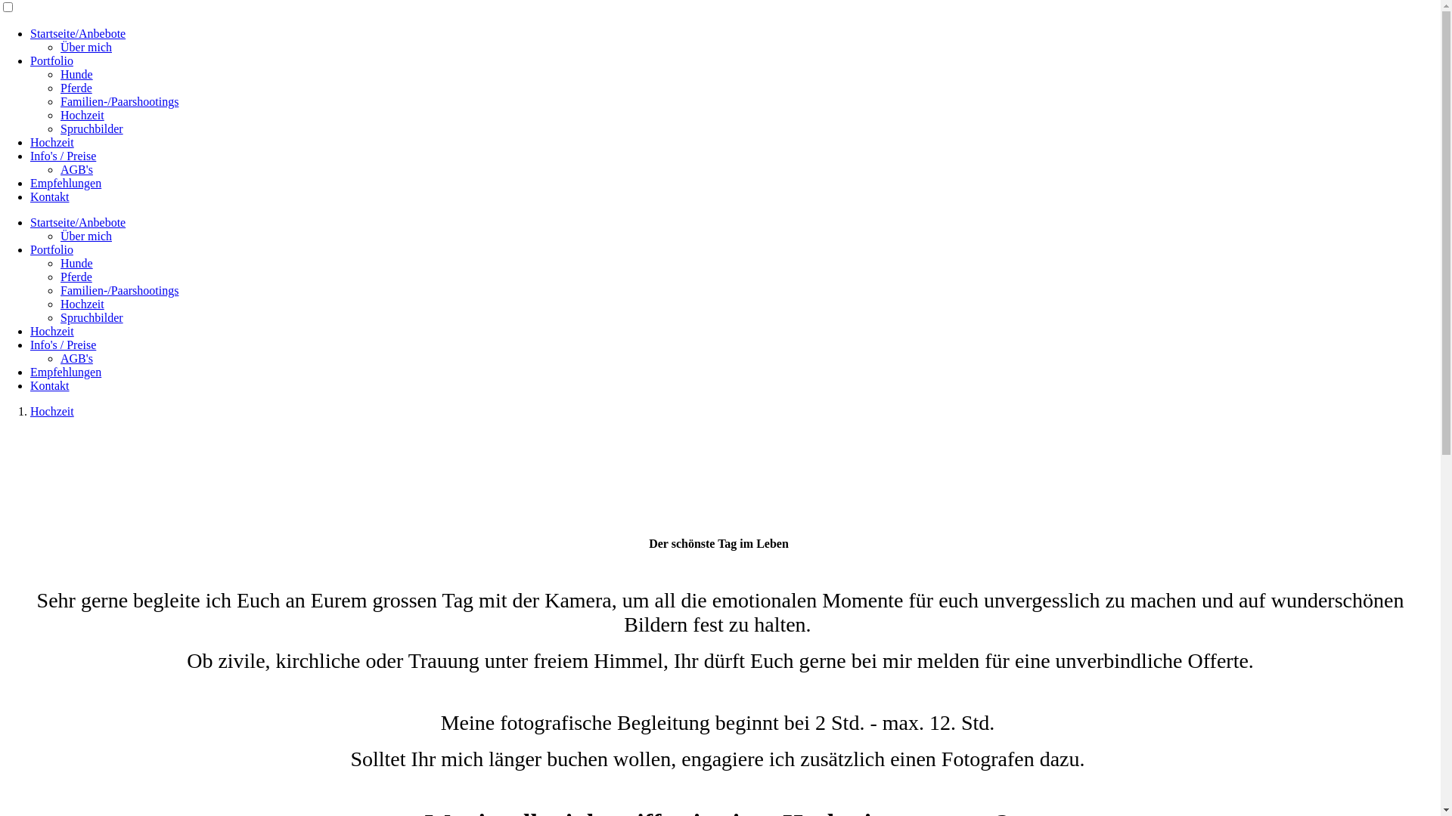 Image resolution: width=1452 pixels, height=816 pixels. What do you see at coordinates (76, 358) in the screenshot?
I see `AGB's` at bounding box center [76, 358].